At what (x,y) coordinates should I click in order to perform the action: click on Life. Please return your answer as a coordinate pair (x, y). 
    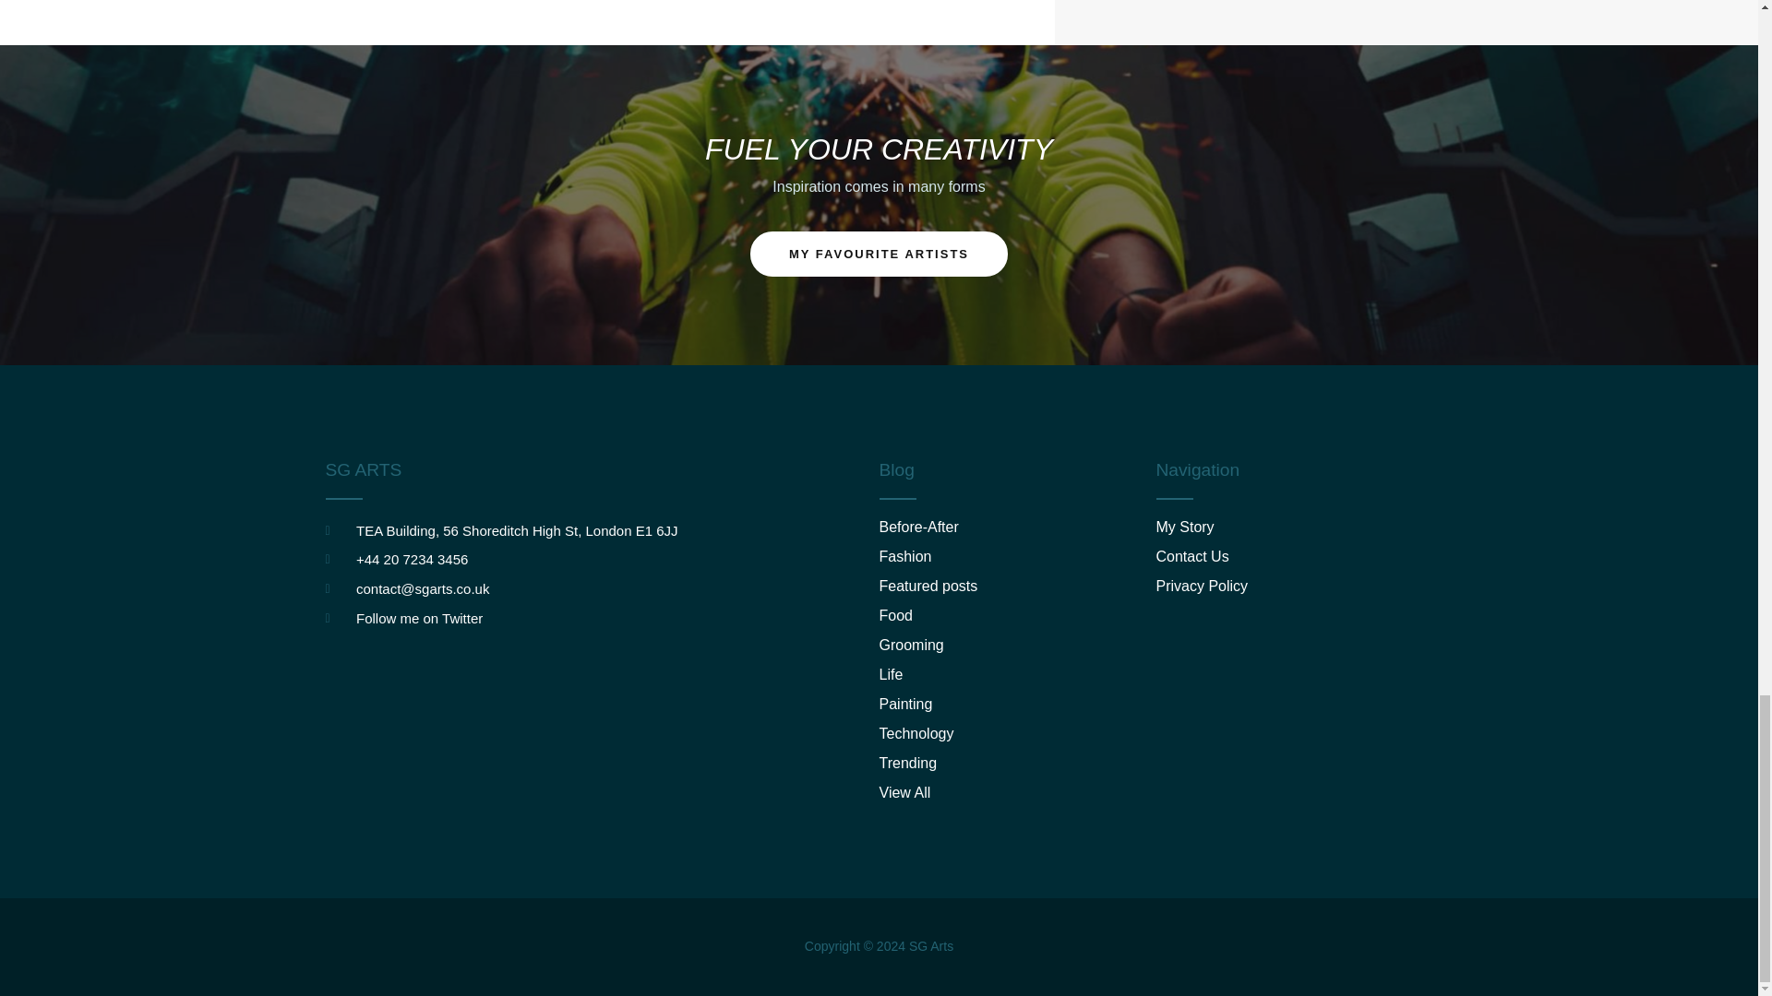
    Looking at the image, I should click on (1017, 675).